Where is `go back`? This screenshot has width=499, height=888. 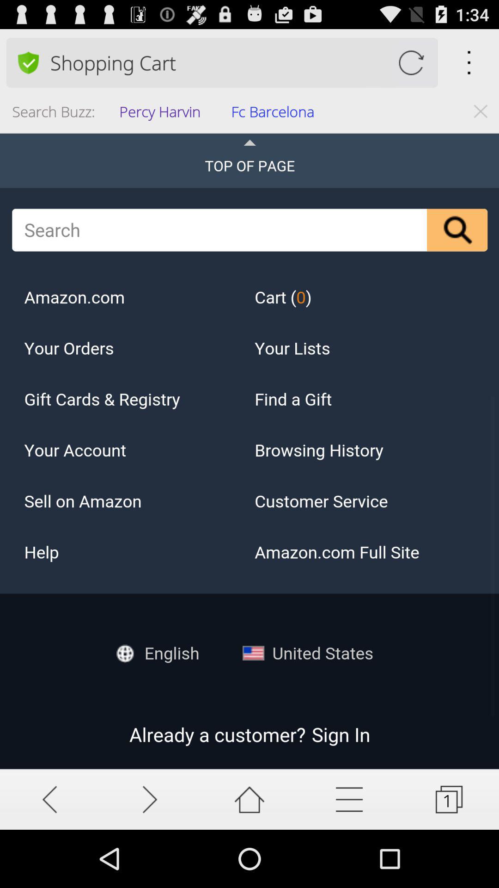
go back is located at coordinates (50, 799).